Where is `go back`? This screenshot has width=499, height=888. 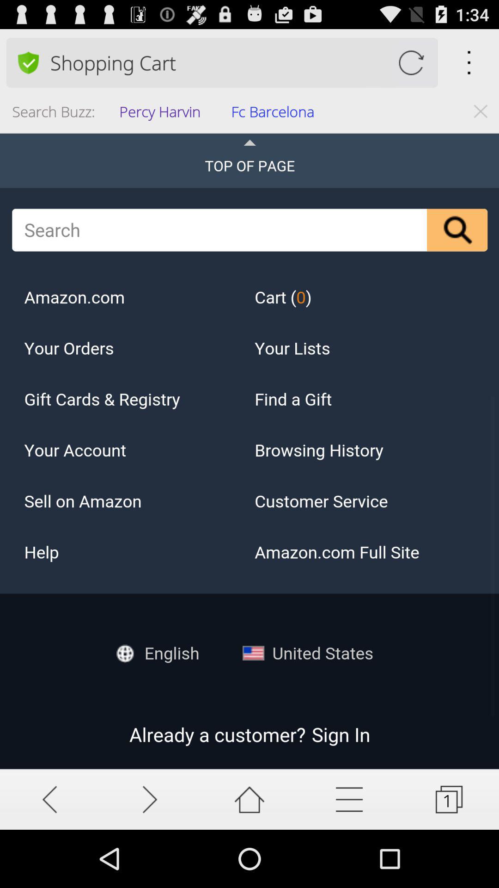
go back is located at coordinates (50, 799).